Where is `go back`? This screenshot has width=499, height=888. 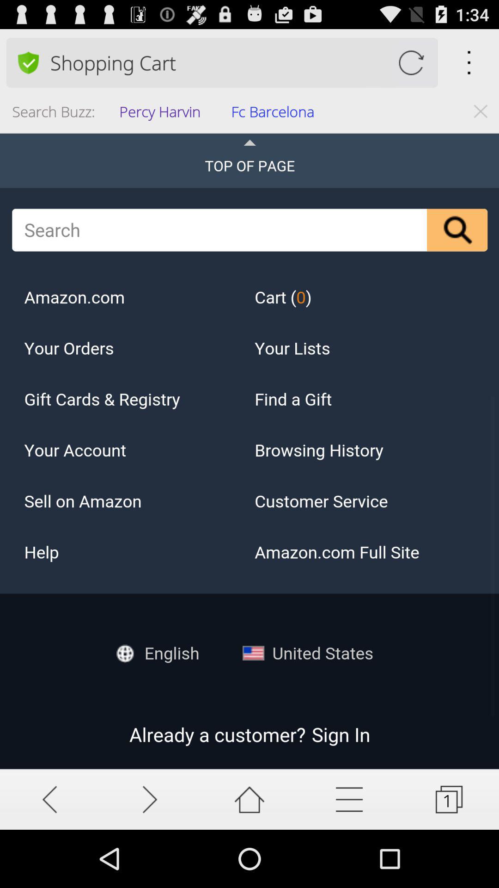
go back is located at coordinates (50, 799).